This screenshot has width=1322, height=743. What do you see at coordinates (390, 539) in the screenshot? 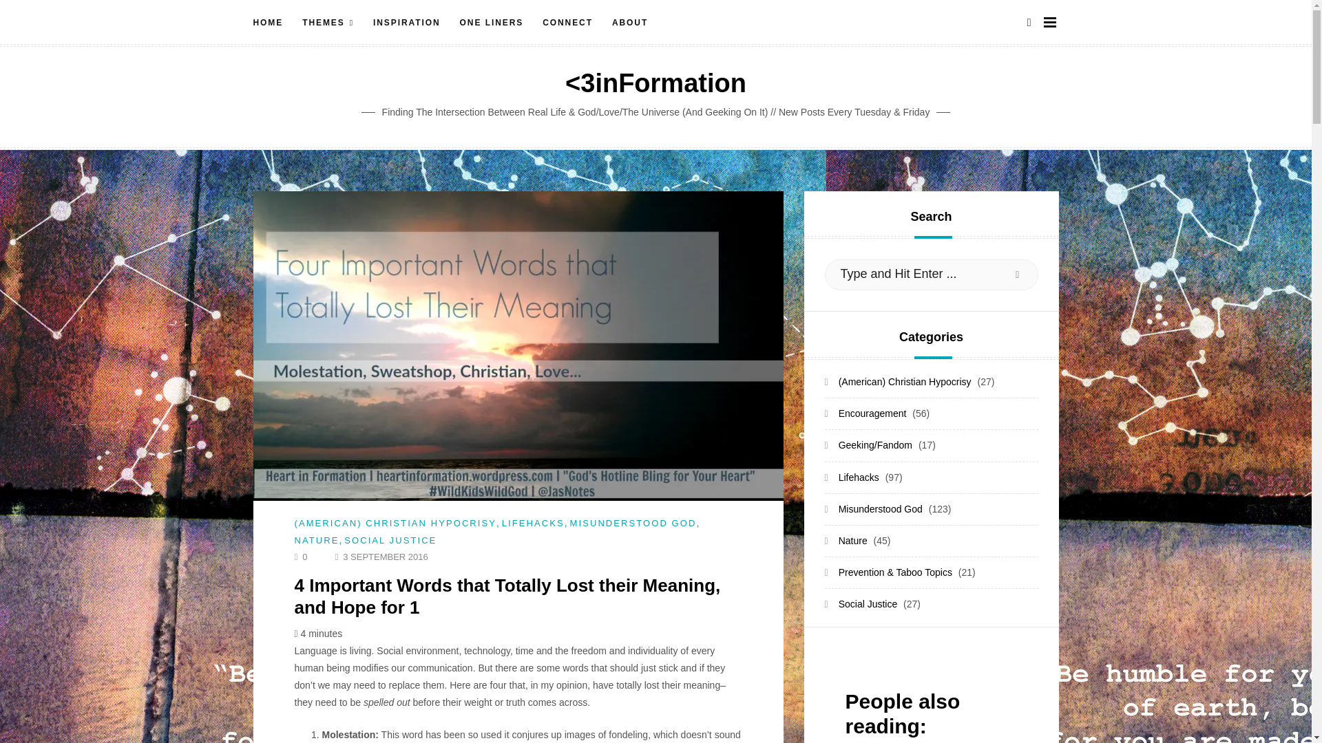
I see `SOCIAL JUSTICE` at bounding box center [390, 539].